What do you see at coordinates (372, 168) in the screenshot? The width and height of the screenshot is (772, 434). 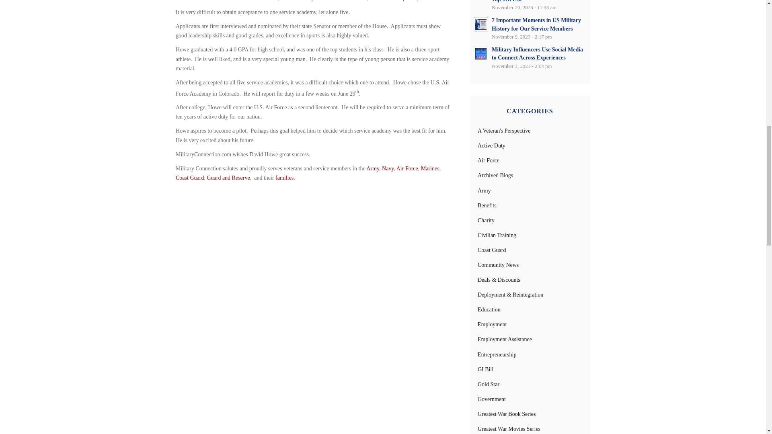 I see `Army` at bounding box center [372, 168].